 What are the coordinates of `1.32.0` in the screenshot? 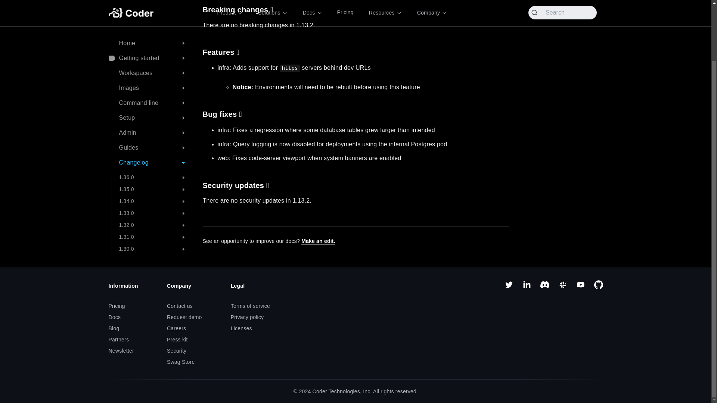 It's located at (155, 159).